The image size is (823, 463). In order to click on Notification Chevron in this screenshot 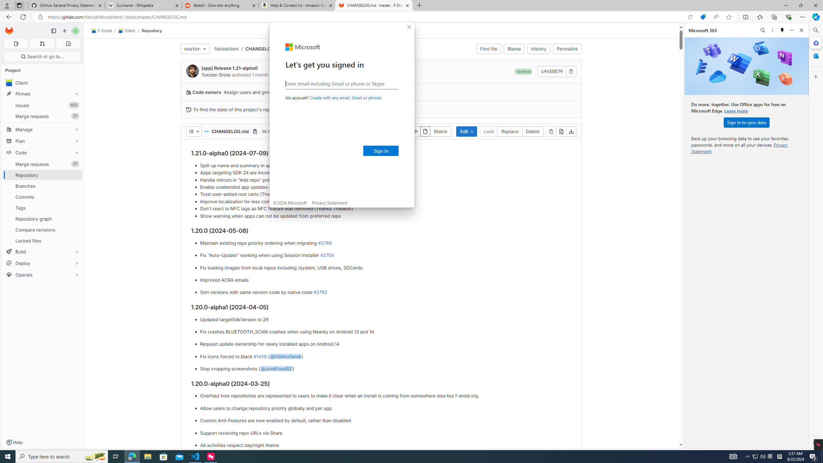, I will do `click(748, 457)`.